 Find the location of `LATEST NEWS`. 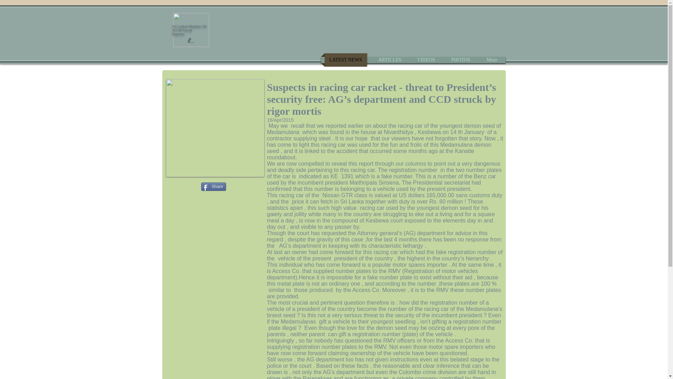

LATEST NEWS is located at coordinates (346, 60).